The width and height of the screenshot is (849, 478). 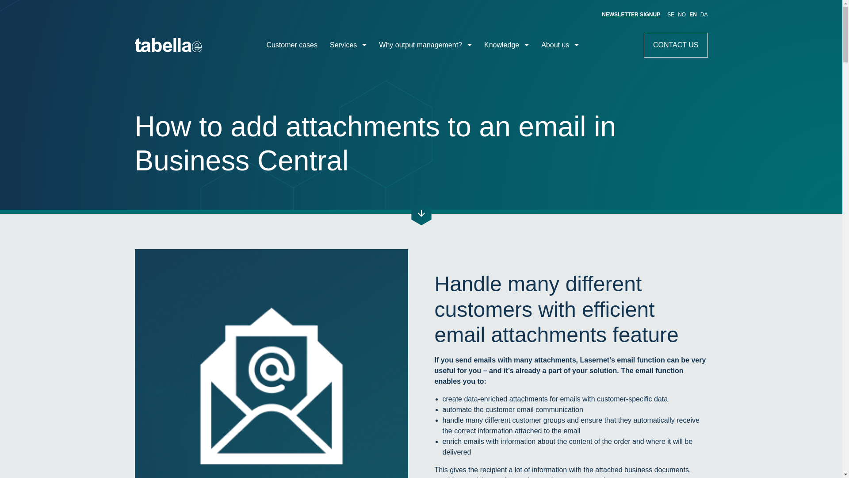 What do you see at coordinates (560, 45) in the screenshot?
I see `About us` at bounding box center [560, 45].